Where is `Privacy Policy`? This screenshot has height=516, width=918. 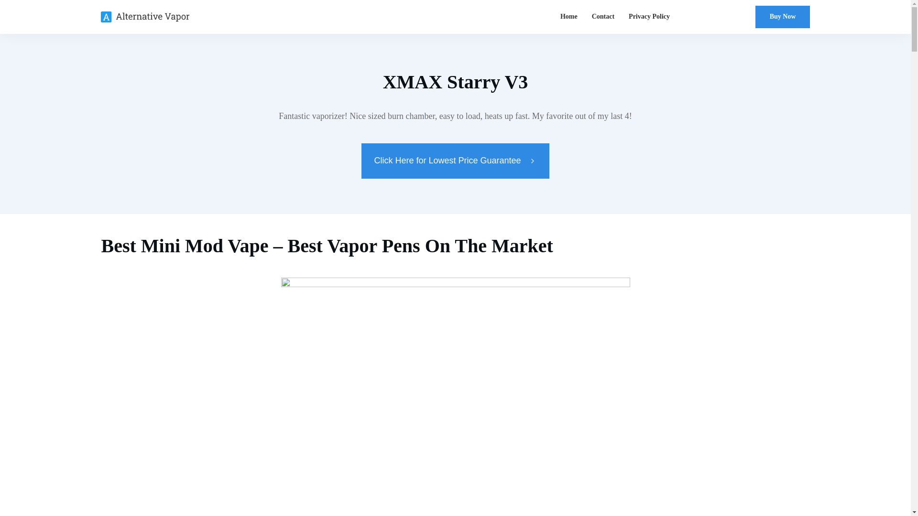 Privacy Policy is located at coordinates (649, 16).